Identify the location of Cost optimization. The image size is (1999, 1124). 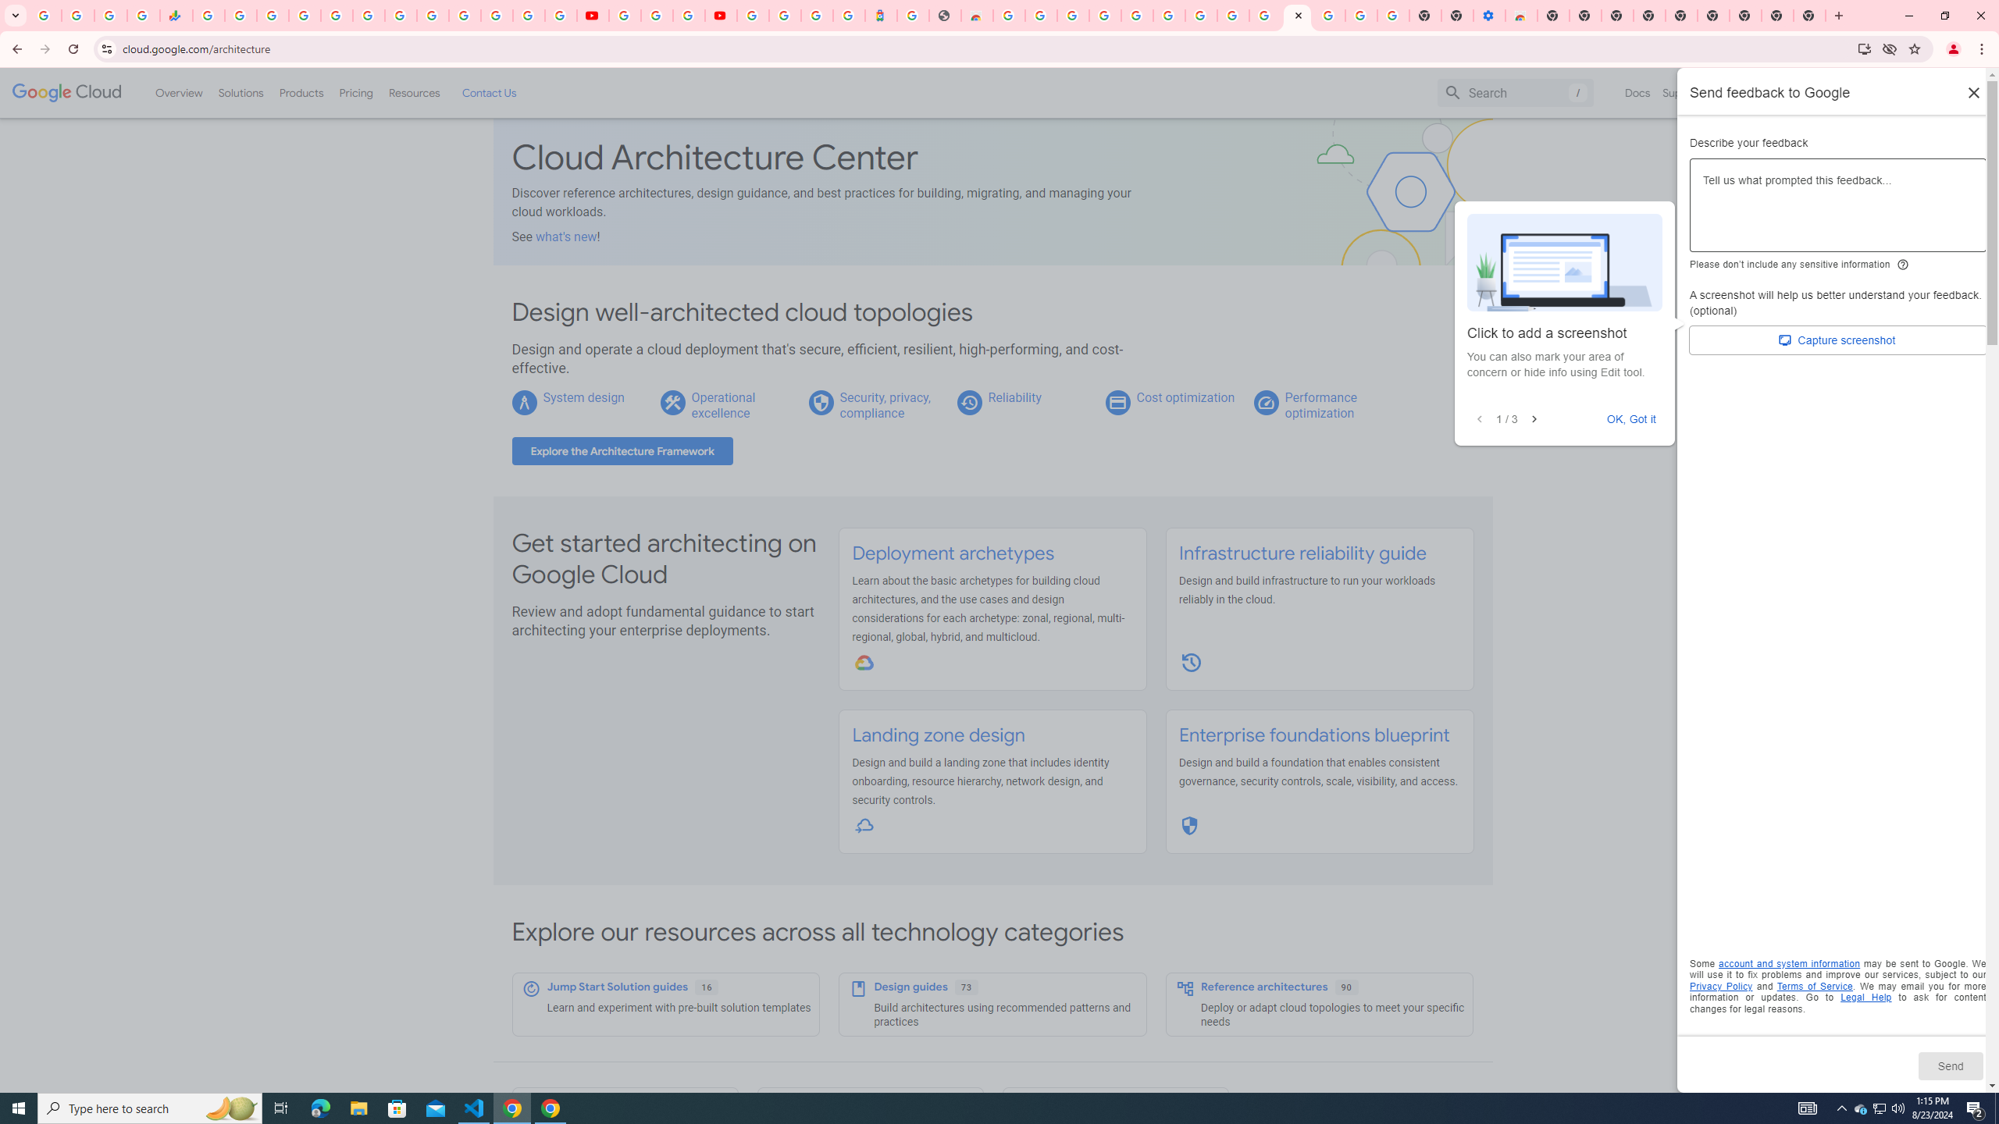
(1185, 397).